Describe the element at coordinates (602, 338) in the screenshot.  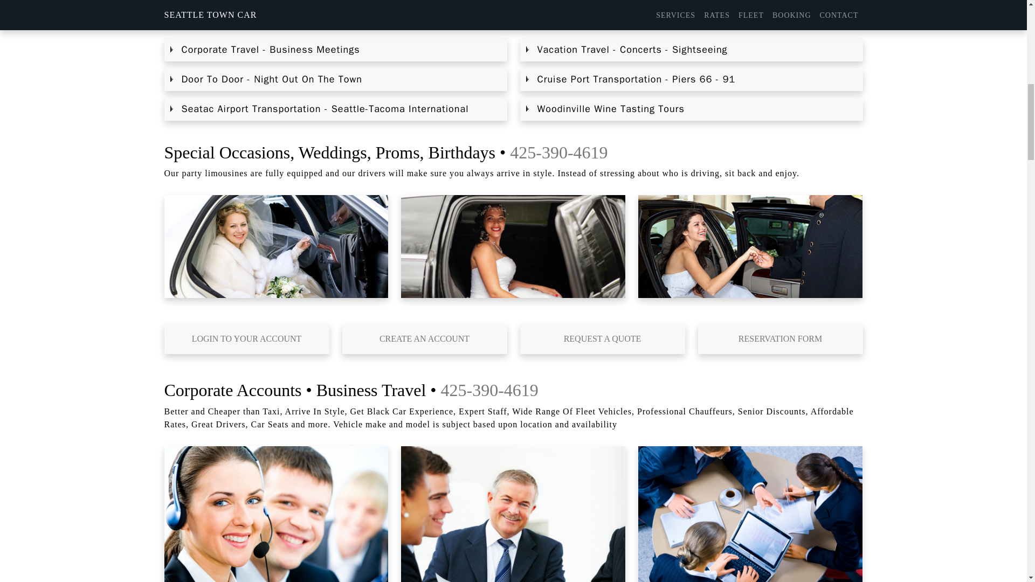
I see `REQUEST A QUOTE` at that location.